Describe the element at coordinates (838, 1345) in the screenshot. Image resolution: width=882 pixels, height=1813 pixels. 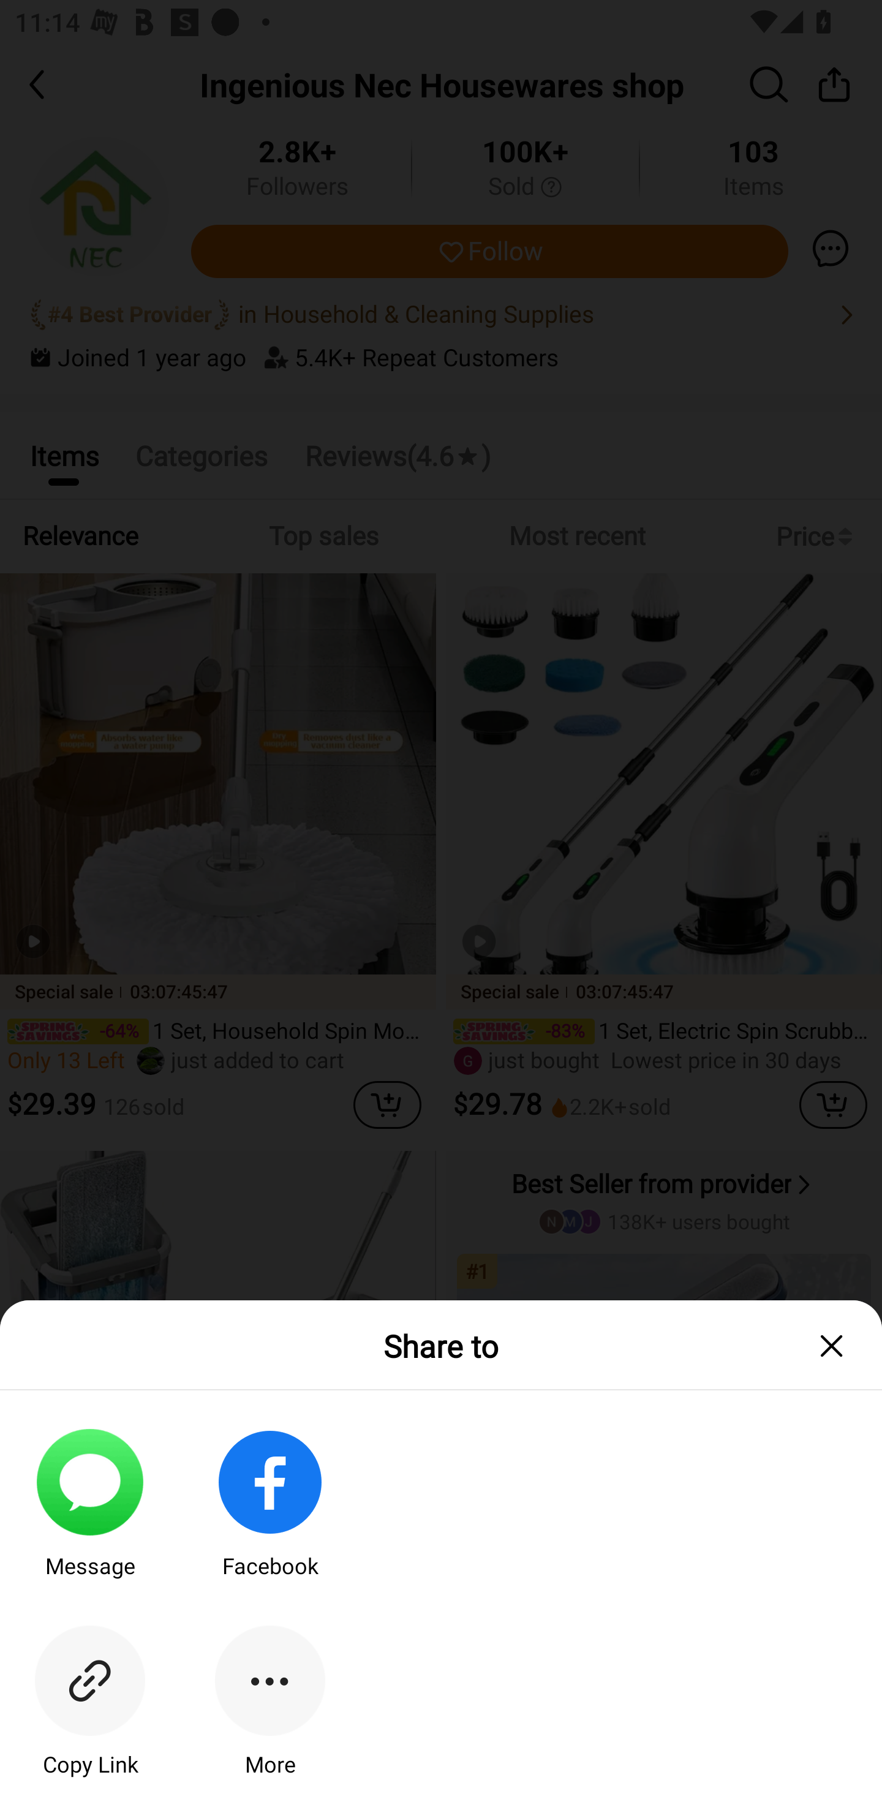
I see `close` at that location.